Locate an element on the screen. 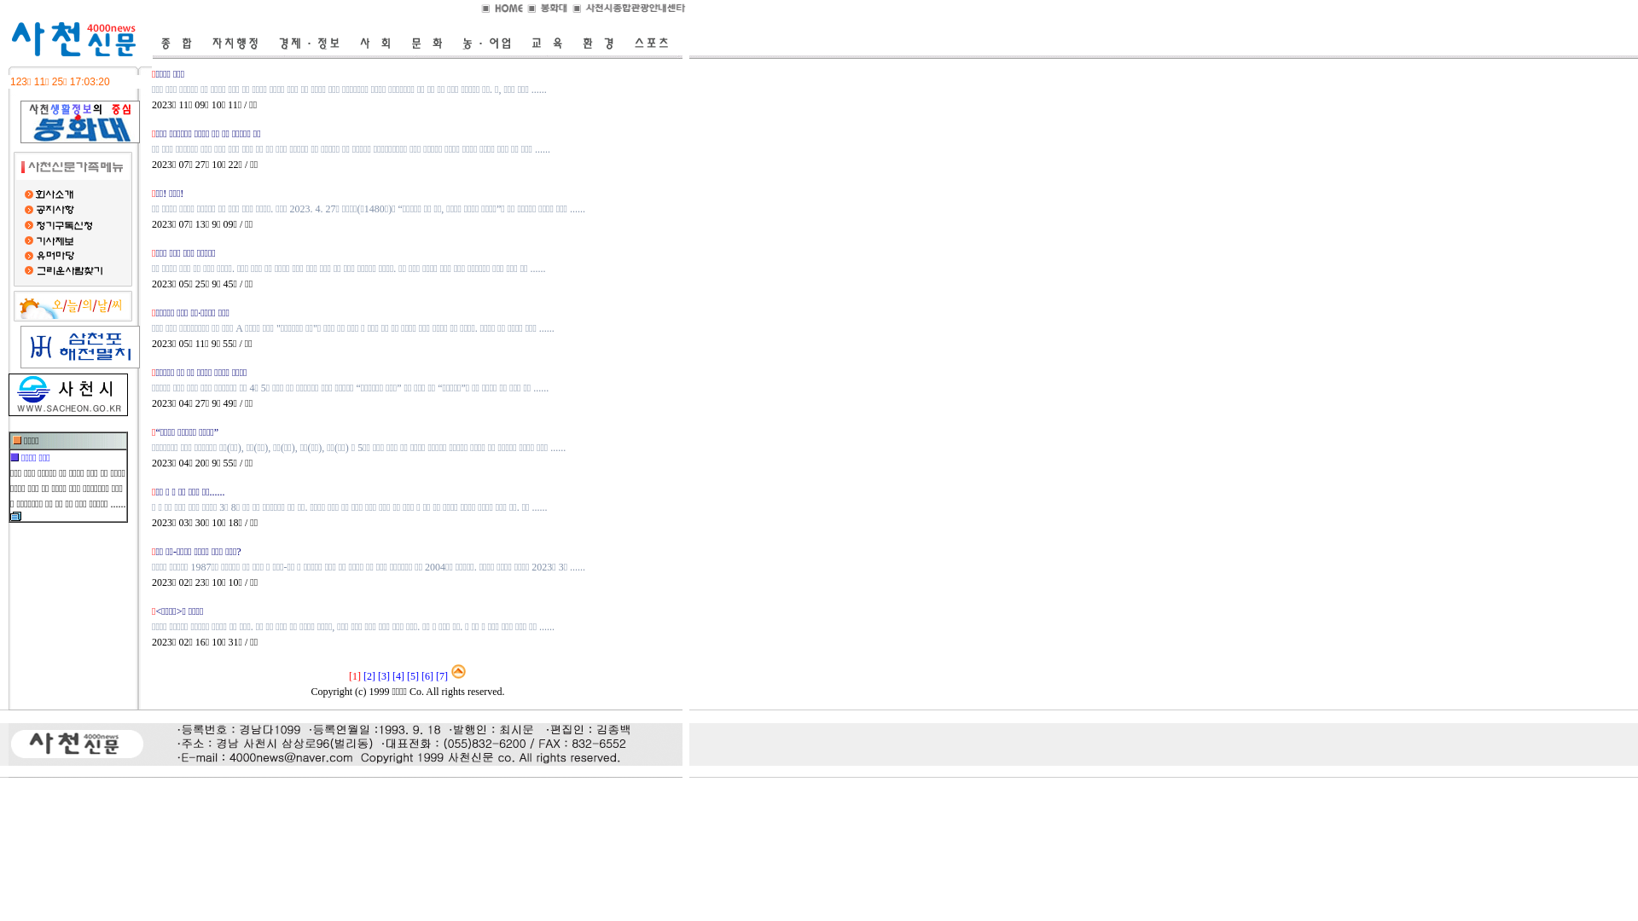 The image size is (1638, 921). [3] is located at coordinates (384, 676).